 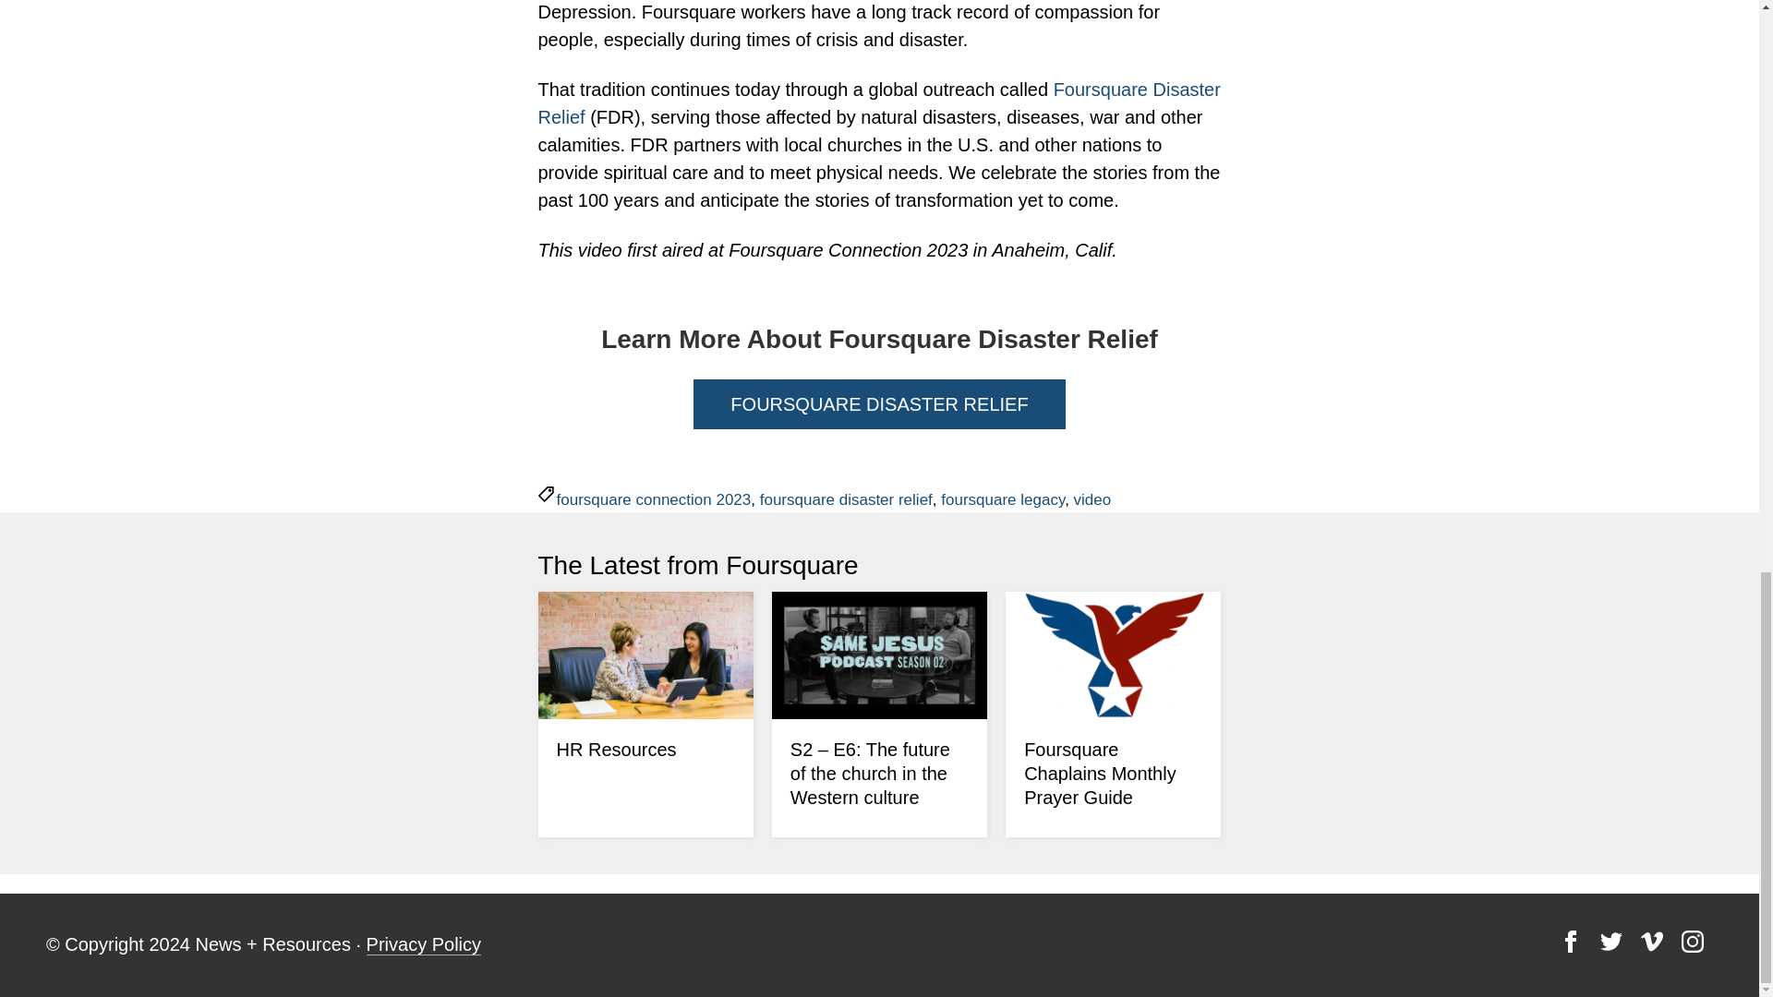 I want to click on Foursquare Disaster Relief, so click(x=877, y=103).